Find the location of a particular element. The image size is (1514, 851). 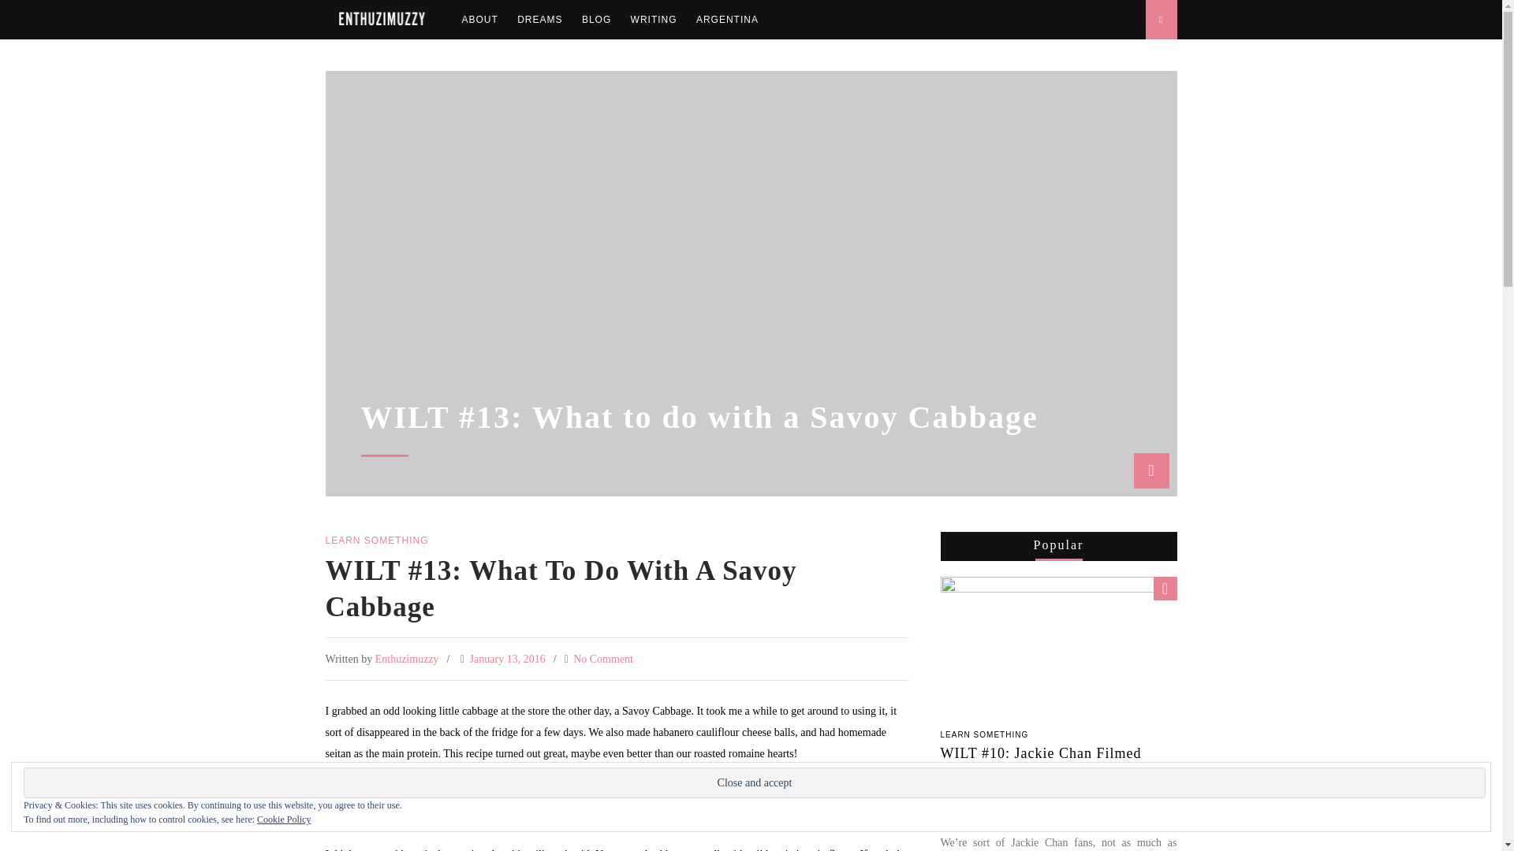

ARGENTINA is located at coordinates (727, 19).